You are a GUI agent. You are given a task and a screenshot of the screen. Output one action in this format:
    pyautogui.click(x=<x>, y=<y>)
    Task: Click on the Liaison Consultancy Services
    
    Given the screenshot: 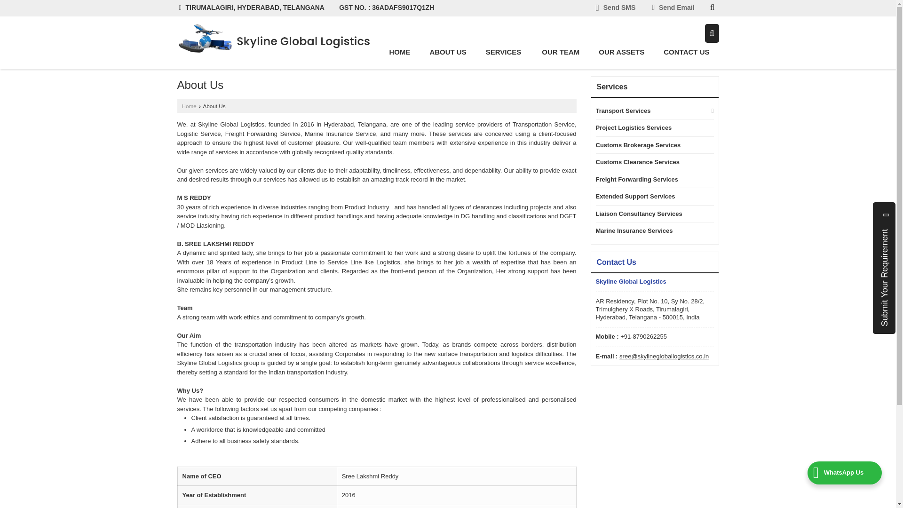 What is the action you would take?
    pyautogui.click(x=650, y=214)
    